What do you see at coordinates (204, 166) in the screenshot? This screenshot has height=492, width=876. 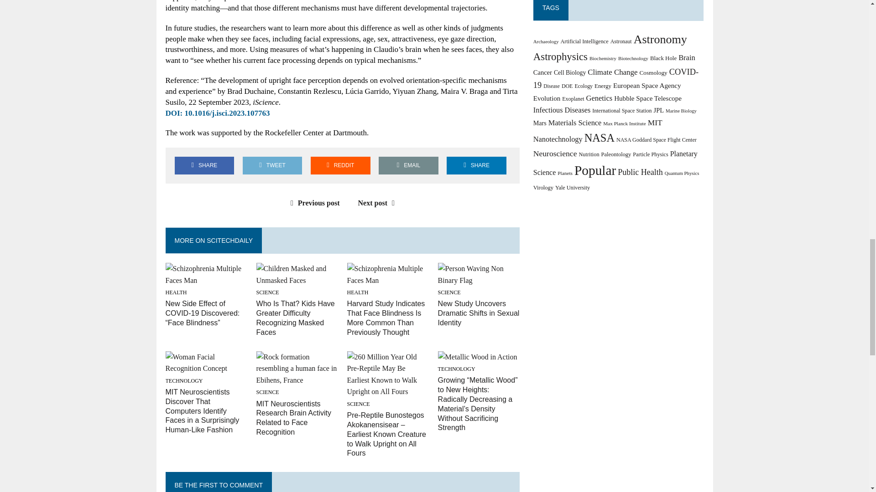 I see `Share on Facebook` at bounding box center [204, 166].